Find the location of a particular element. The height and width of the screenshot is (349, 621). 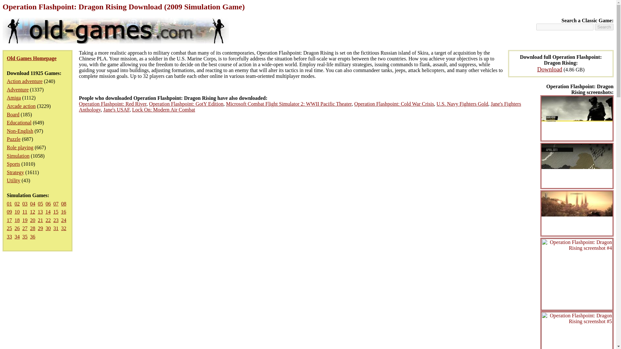

04 is located at coordinates (32, 204).